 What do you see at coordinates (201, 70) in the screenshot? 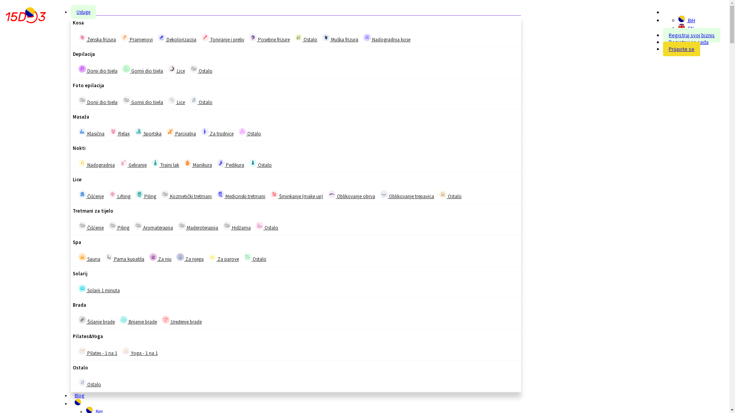
I see `Ostalo` at bounding box center [201, 70].